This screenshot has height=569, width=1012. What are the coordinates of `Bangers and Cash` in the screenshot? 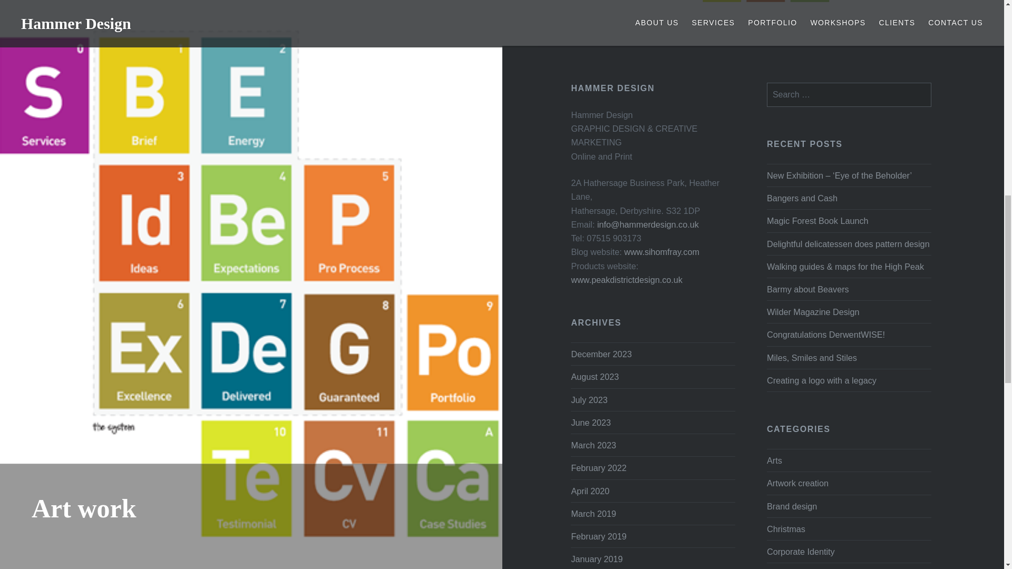 It's located at (849, 198).